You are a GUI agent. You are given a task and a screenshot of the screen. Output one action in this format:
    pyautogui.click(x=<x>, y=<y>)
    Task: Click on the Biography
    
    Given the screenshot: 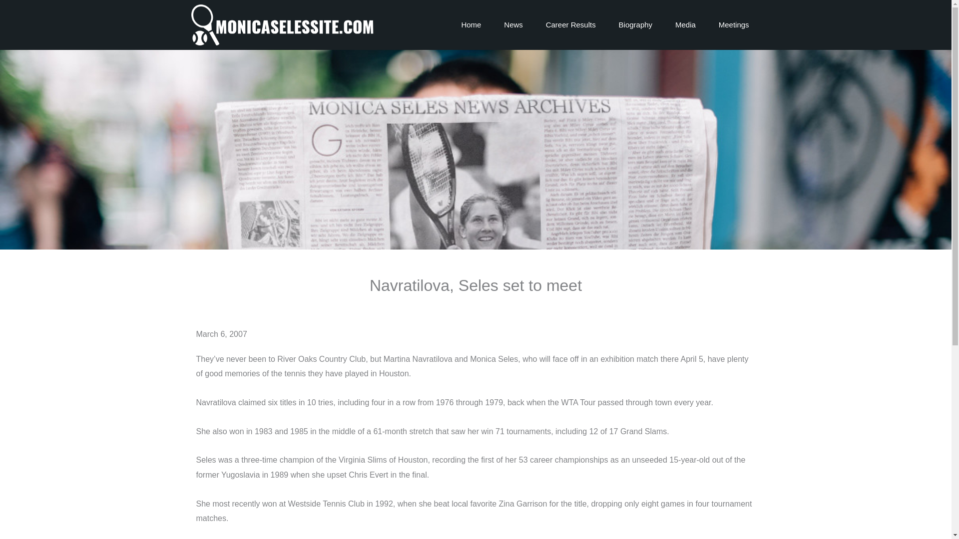 What is the action you would take?
    pyautogui.click(x=635, y=25)
    